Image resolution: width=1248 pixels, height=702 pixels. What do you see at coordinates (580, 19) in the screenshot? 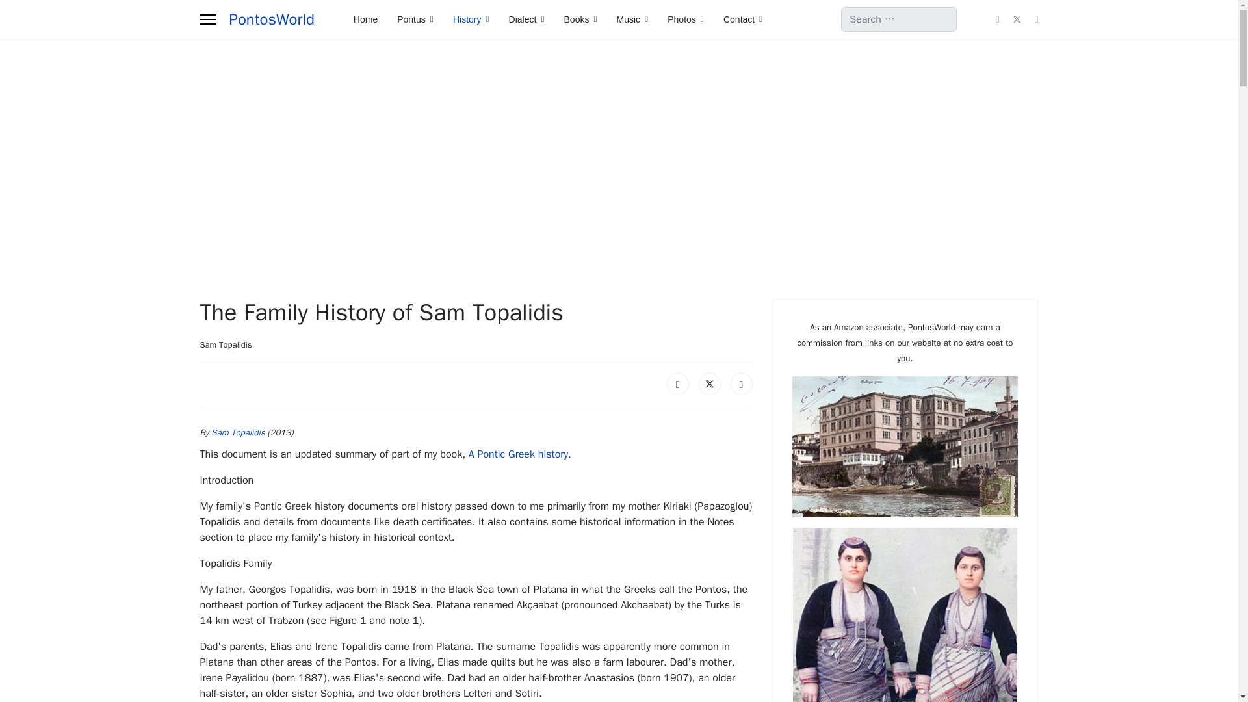
I see `Books` at bounding box center [580, 19].